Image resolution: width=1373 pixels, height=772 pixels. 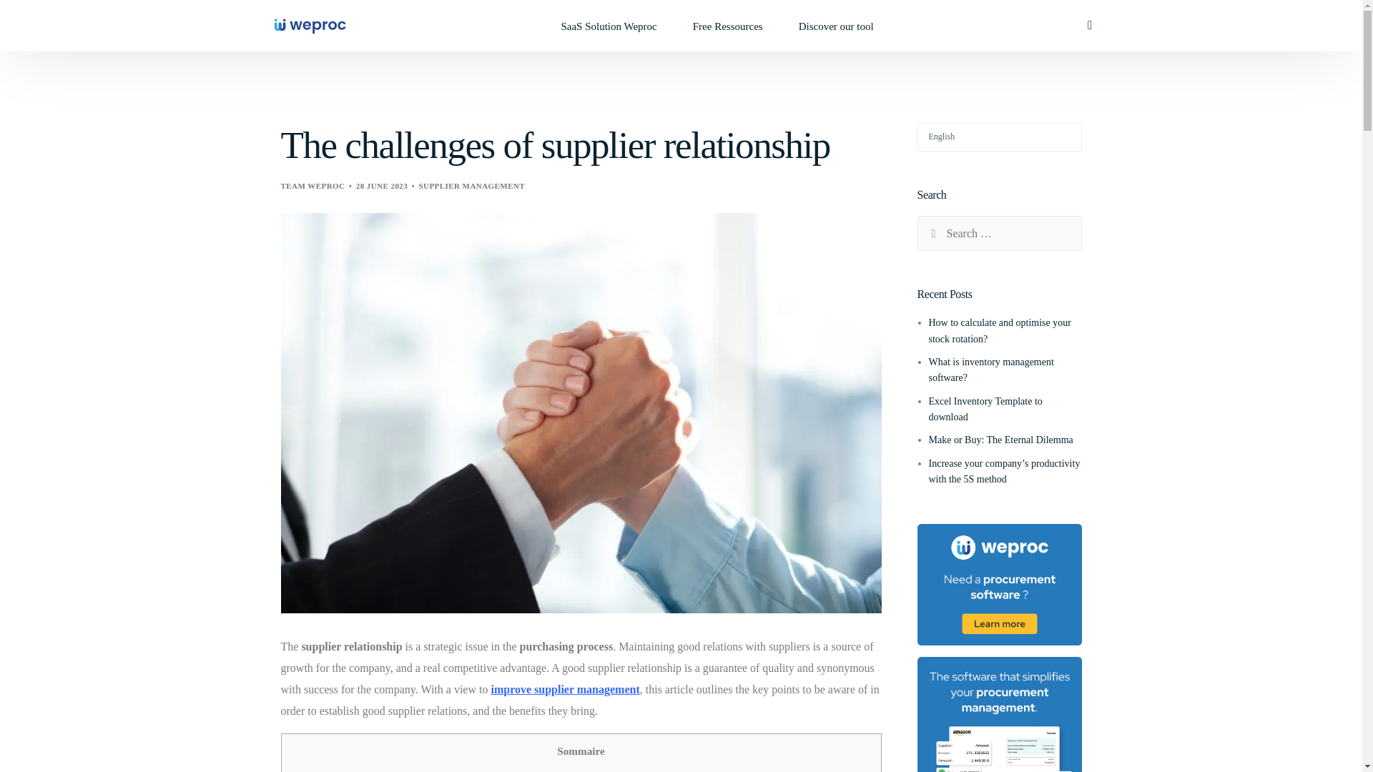 What do you see at coordinates (565, 689) in the screenshot?
I see `improve supplier management` at bounding box center [565, 689].